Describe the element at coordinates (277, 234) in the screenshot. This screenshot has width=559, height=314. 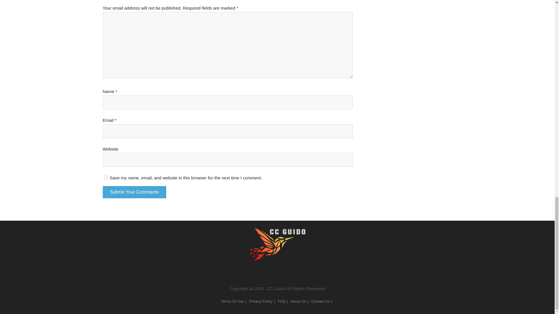
I see `CC Guido` at that location.